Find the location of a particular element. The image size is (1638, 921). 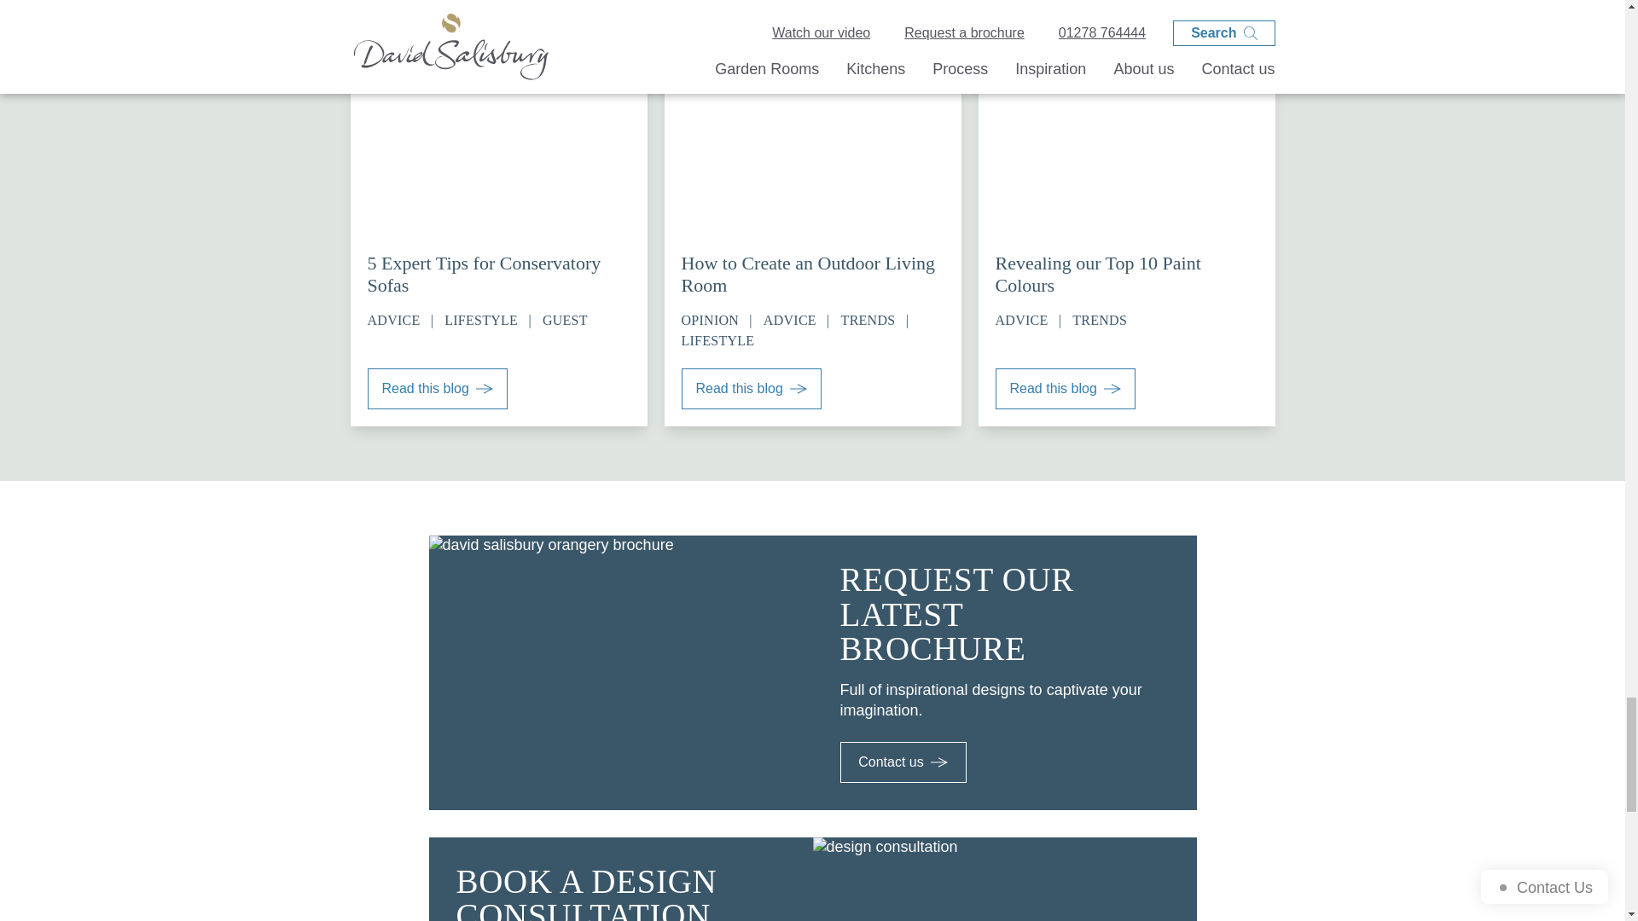

Contact us is located at coordinates (903, 762).